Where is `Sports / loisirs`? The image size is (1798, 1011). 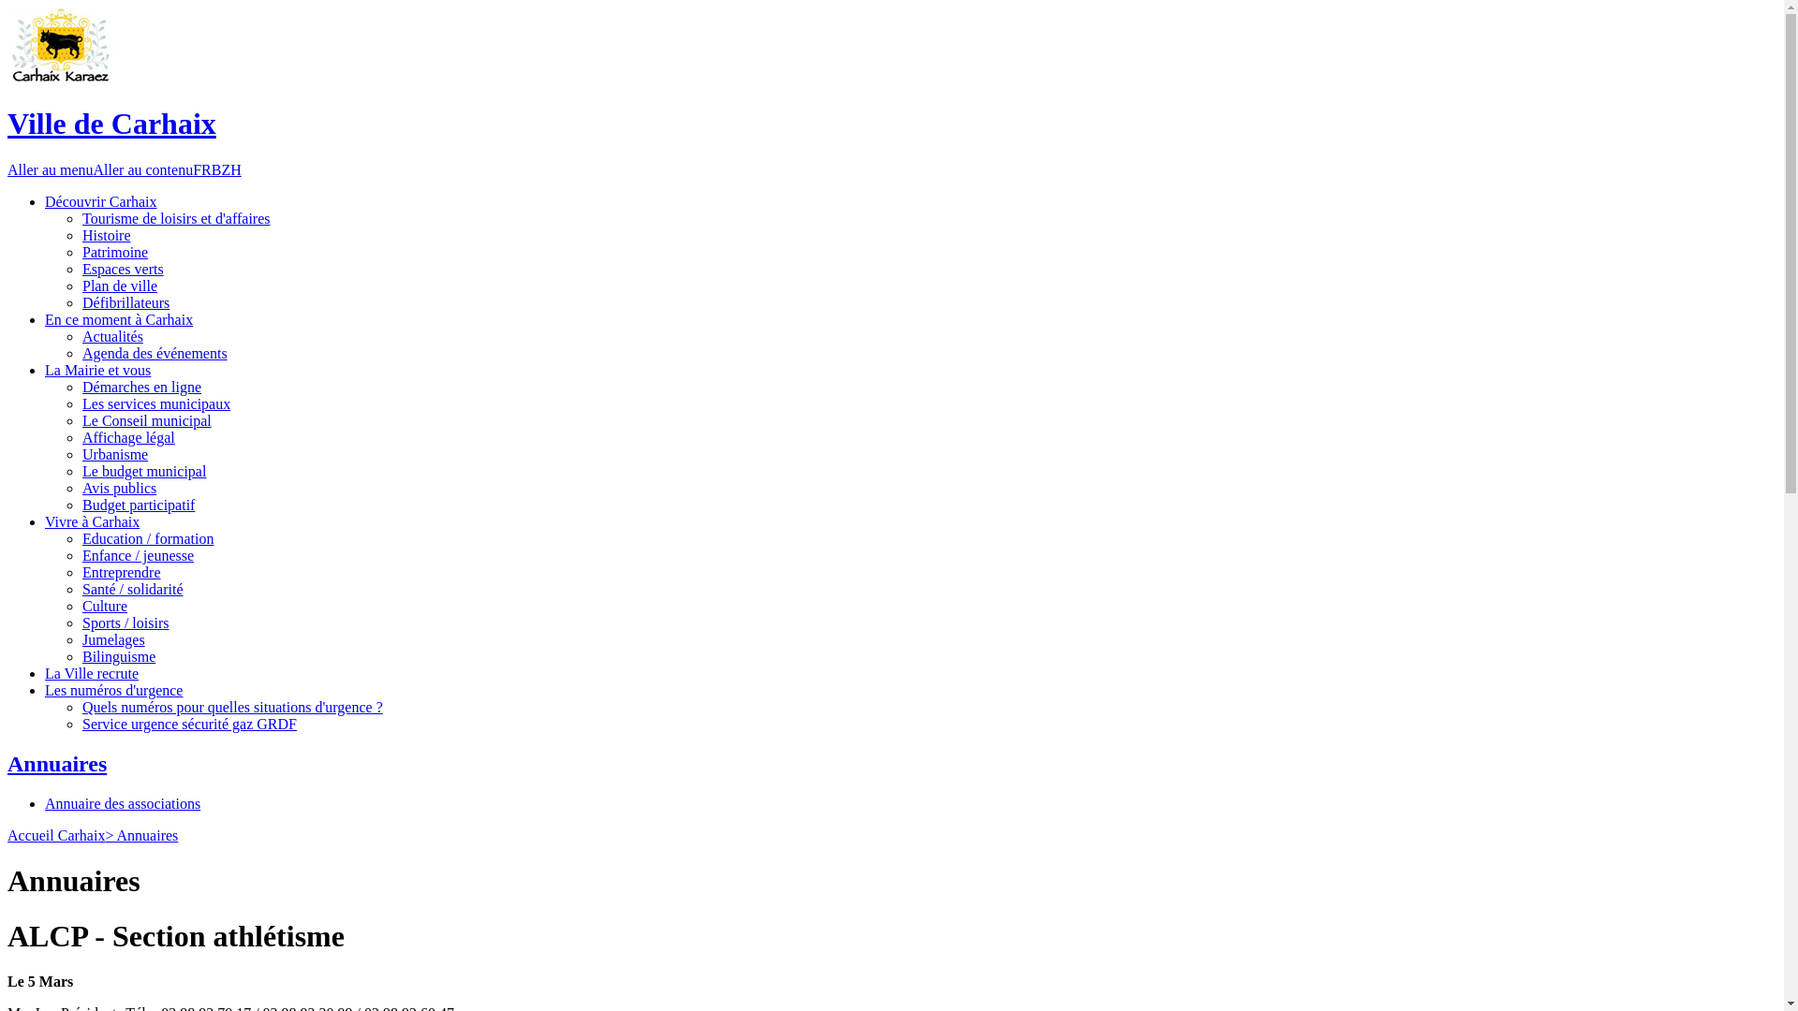 Sports / loisirs is located at coordinates (125, 623).